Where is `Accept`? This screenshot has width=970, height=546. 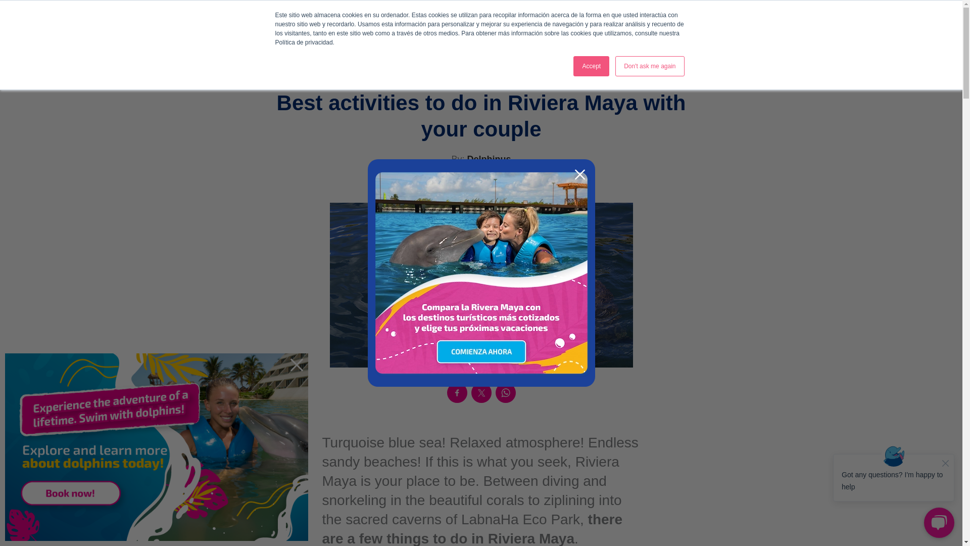
Accept is located at coordinates (591, 66).